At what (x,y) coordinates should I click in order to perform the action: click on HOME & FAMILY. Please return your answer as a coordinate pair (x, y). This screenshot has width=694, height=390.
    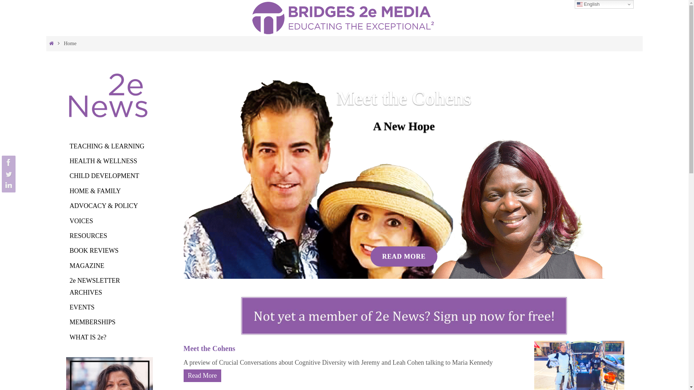
    Looking at the image, I should click on (95, 191).